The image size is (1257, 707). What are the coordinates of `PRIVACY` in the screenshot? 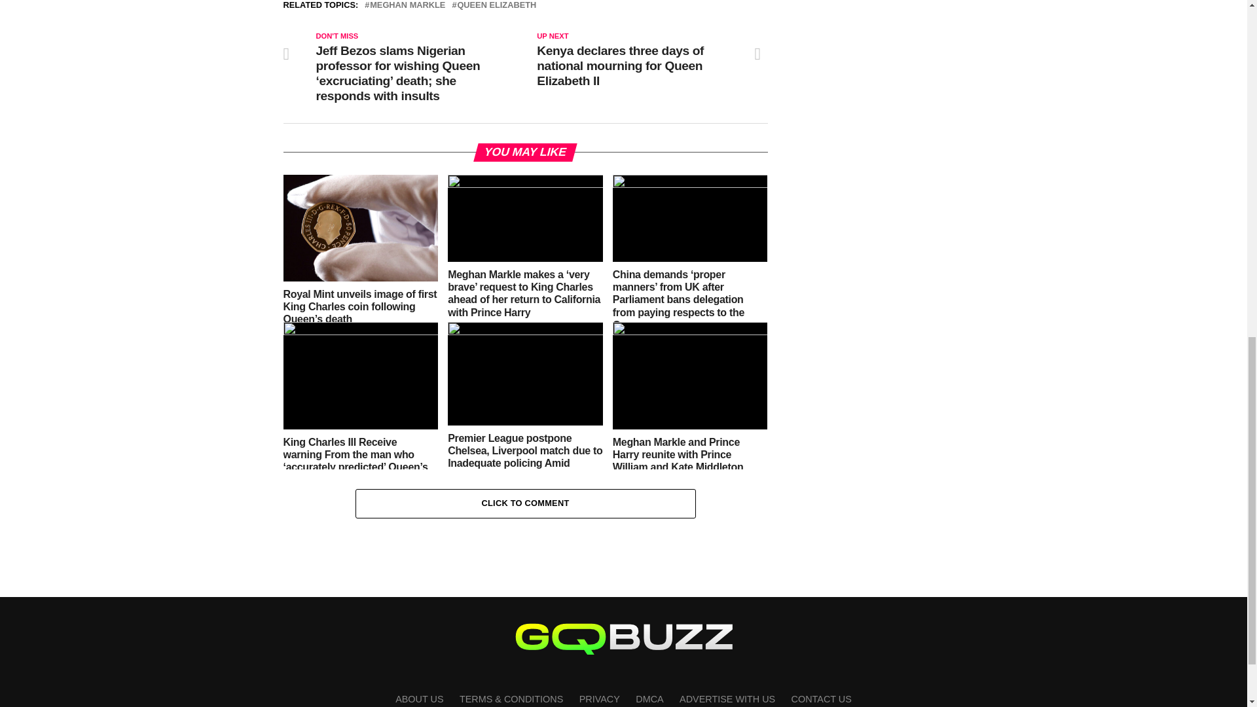 It's located at (600, 698).